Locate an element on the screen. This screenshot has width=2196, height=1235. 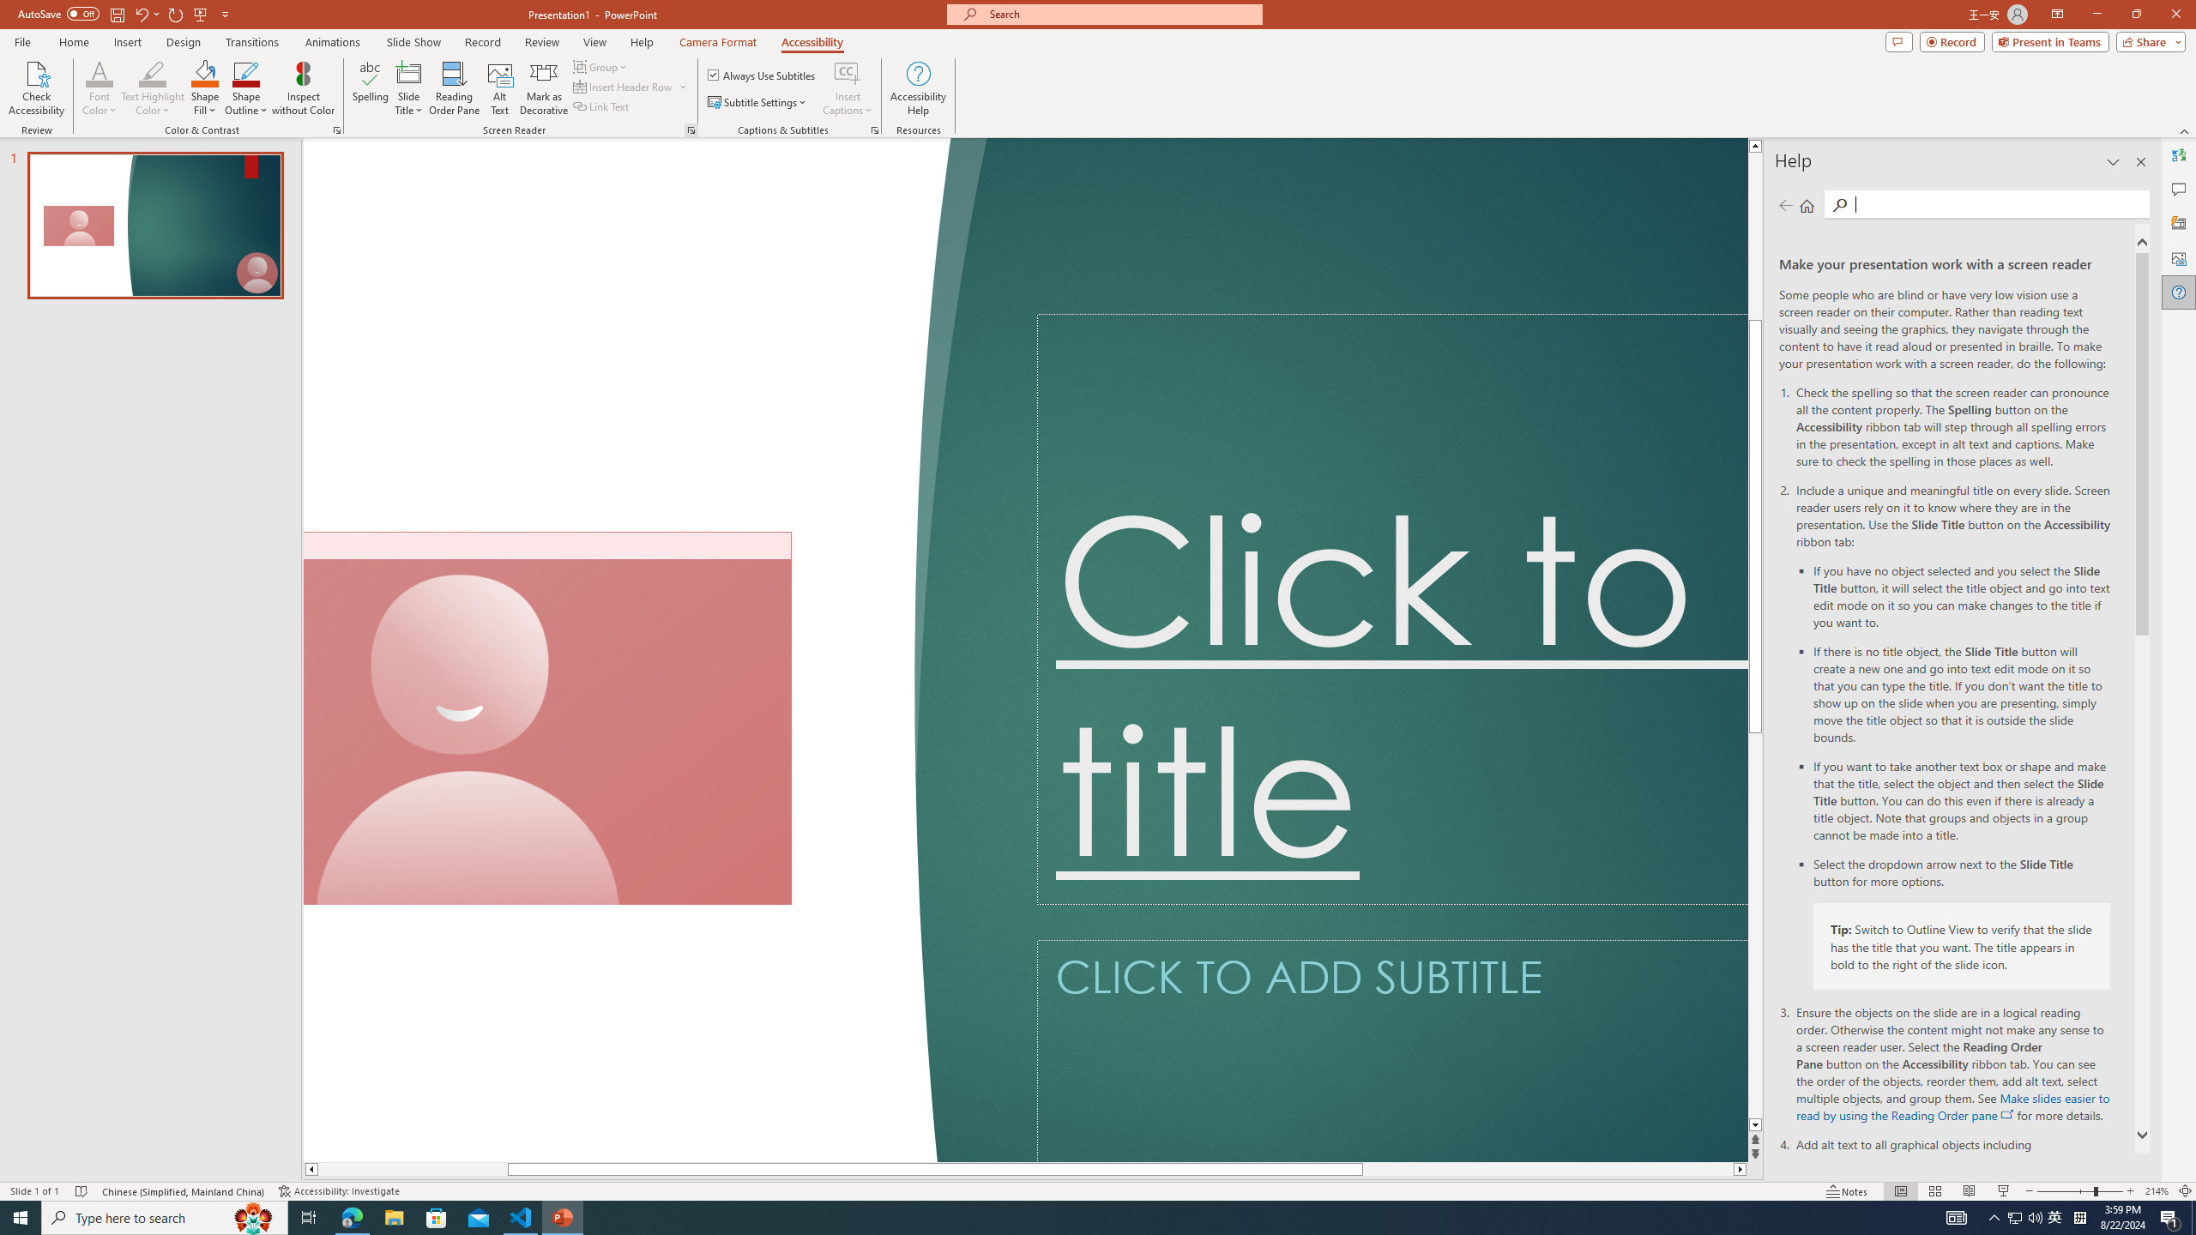
Insert Captions is located at coordinates (848, 88).